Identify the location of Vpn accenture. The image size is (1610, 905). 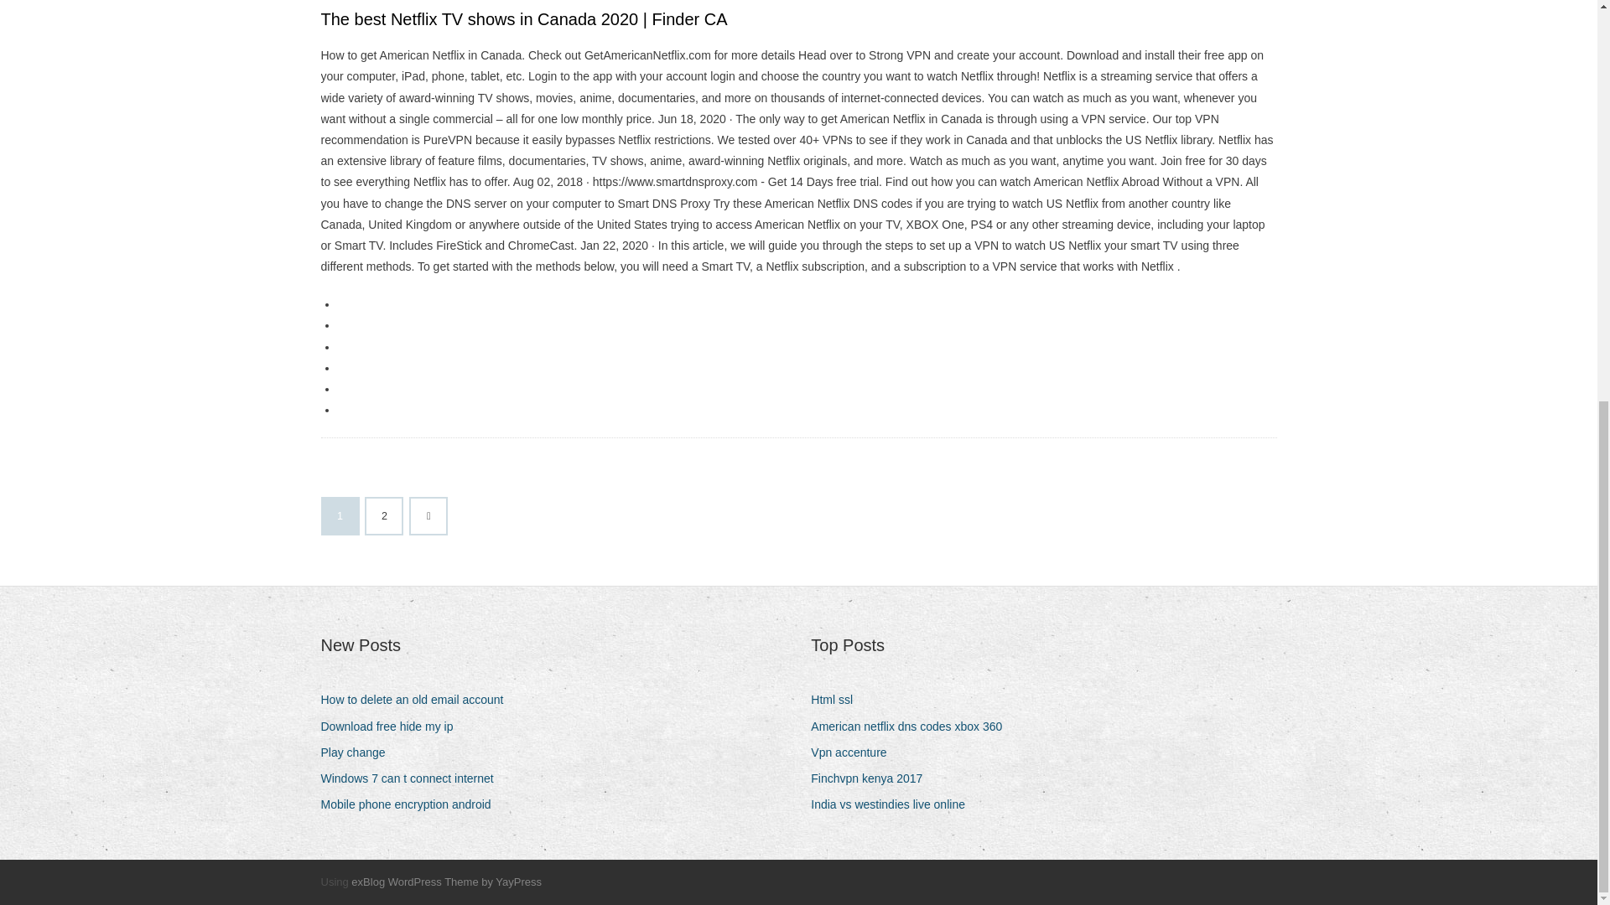
(854, 752).